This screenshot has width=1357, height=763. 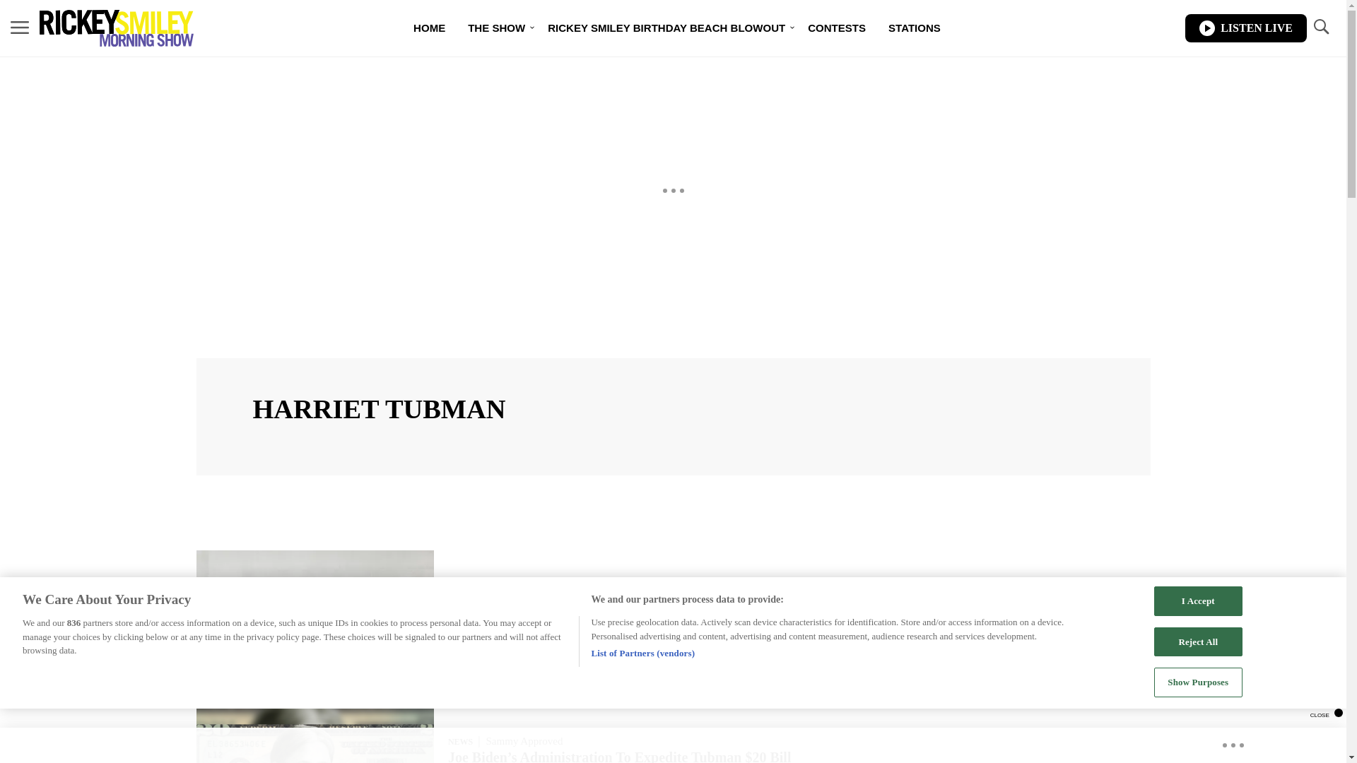 What do you see at coordinates (20, 28) in the screenshot?
I see `MENU` at bounding box center [20, 28].